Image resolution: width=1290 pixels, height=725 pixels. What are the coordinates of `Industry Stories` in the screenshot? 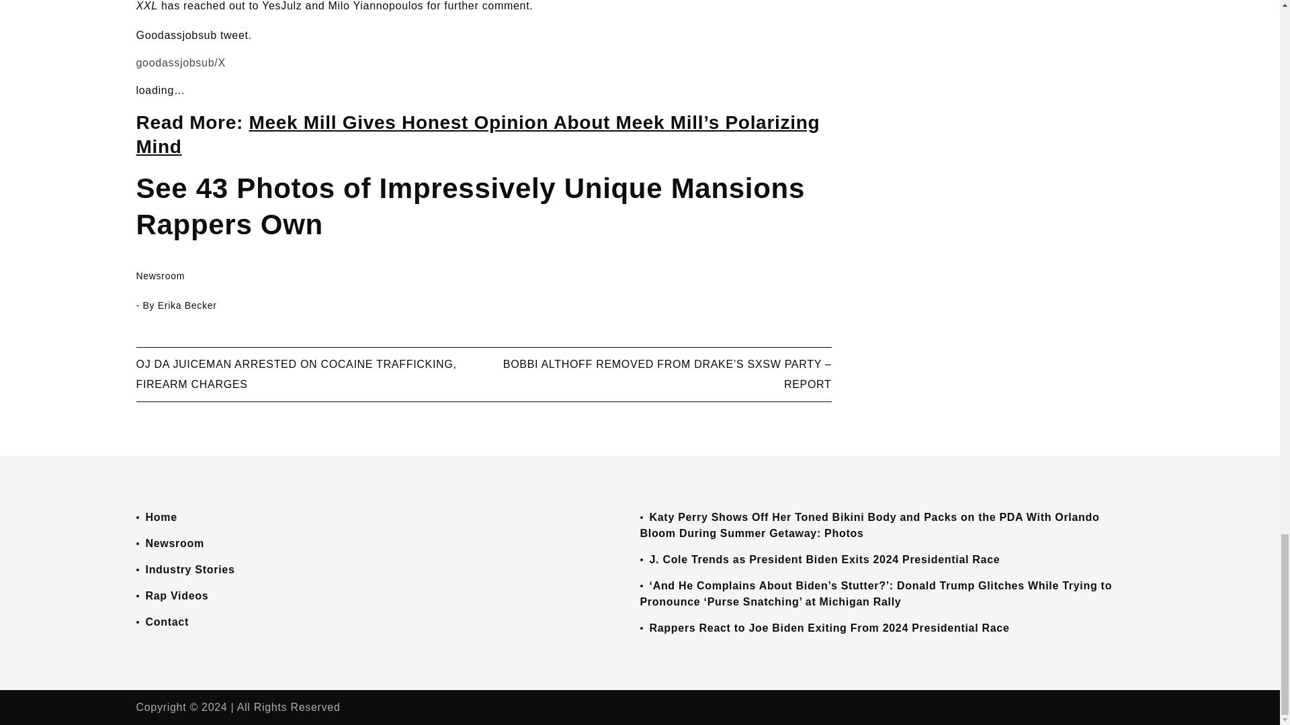 It's located at (189, 569).